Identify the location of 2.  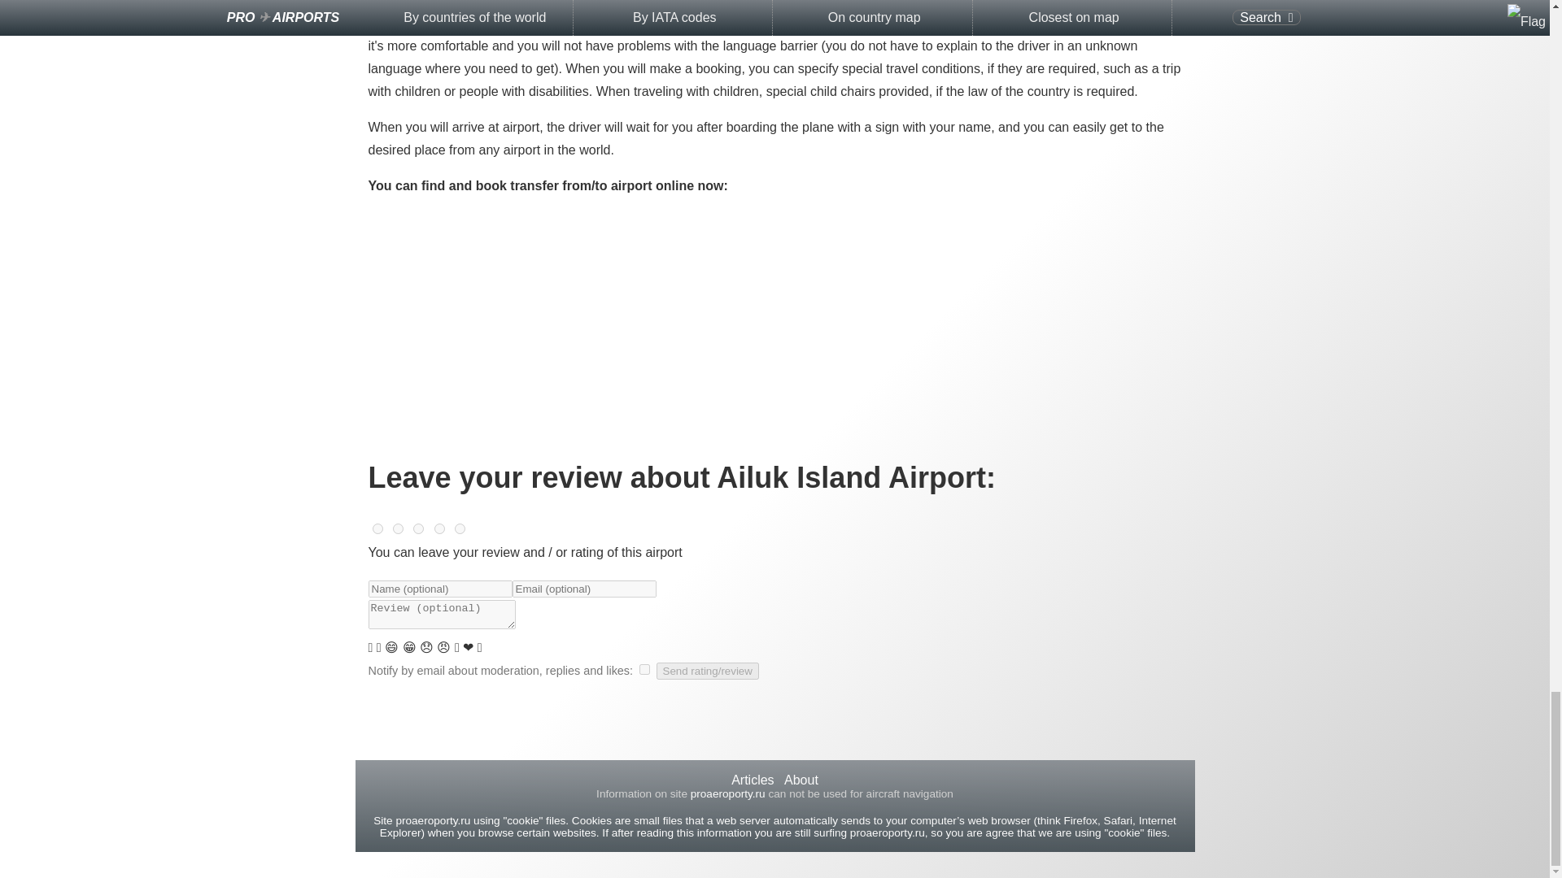
(439, 528).